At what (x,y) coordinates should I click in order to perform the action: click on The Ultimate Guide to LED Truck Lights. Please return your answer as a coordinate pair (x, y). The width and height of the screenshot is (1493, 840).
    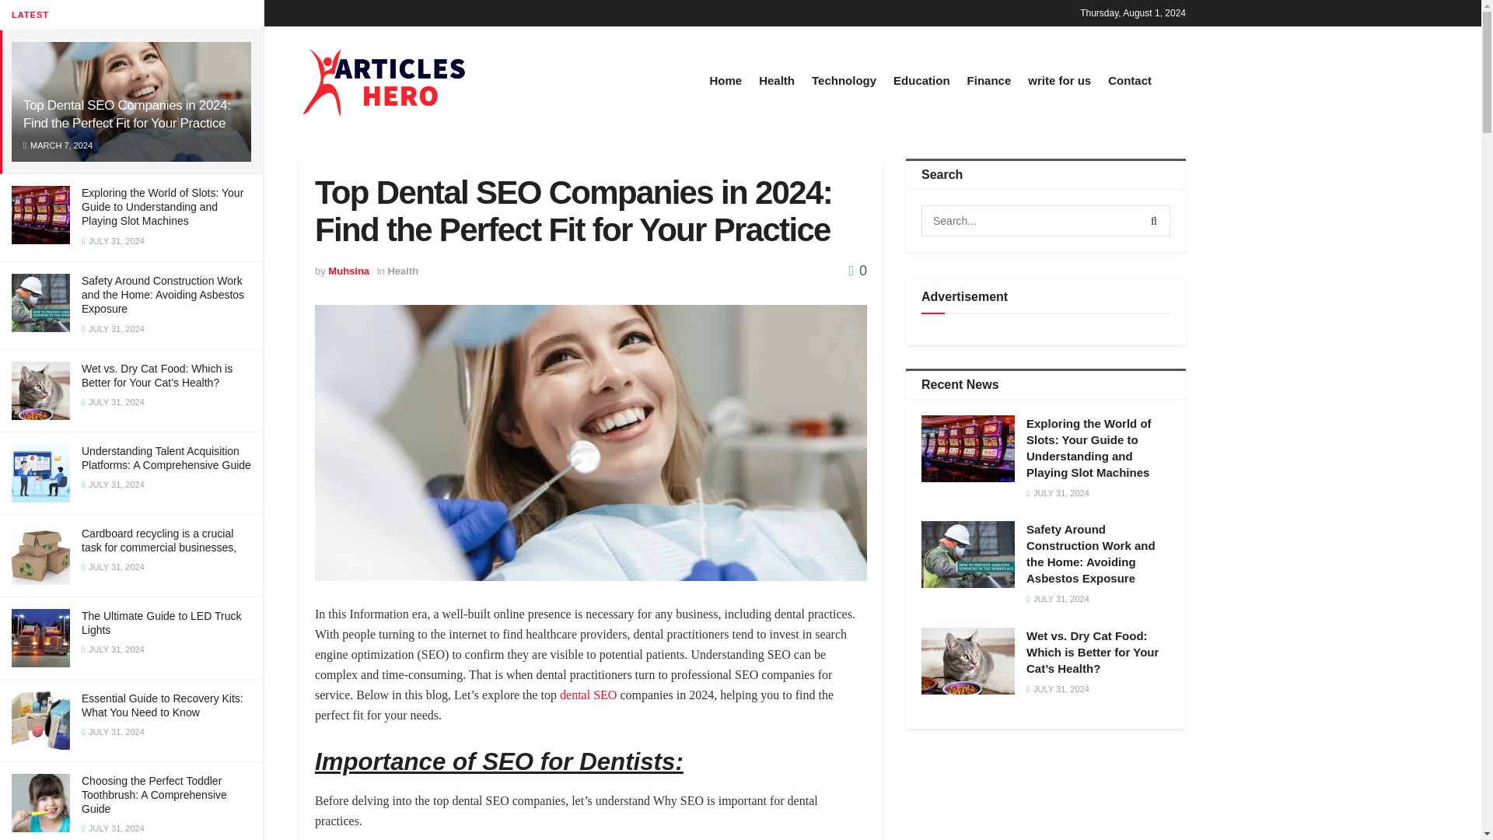
    Looking at the image, I should click on (161, 622).